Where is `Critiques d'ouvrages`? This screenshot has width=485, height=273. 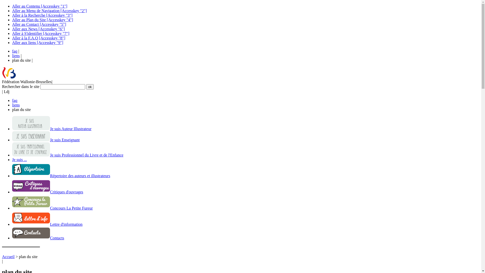 Critiques d'ouvrages is located at coordinates (47, 192).